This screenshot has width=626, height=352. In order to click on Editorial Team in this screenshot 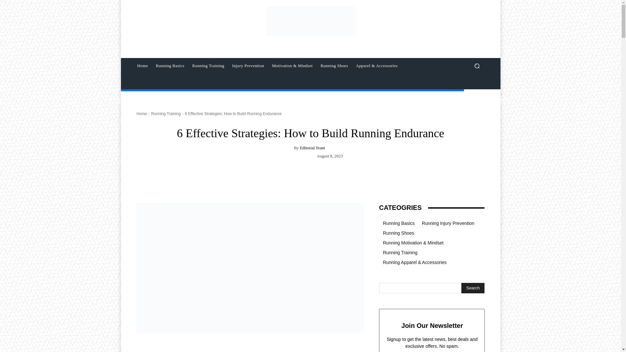, I will do `click(312, 148)`.